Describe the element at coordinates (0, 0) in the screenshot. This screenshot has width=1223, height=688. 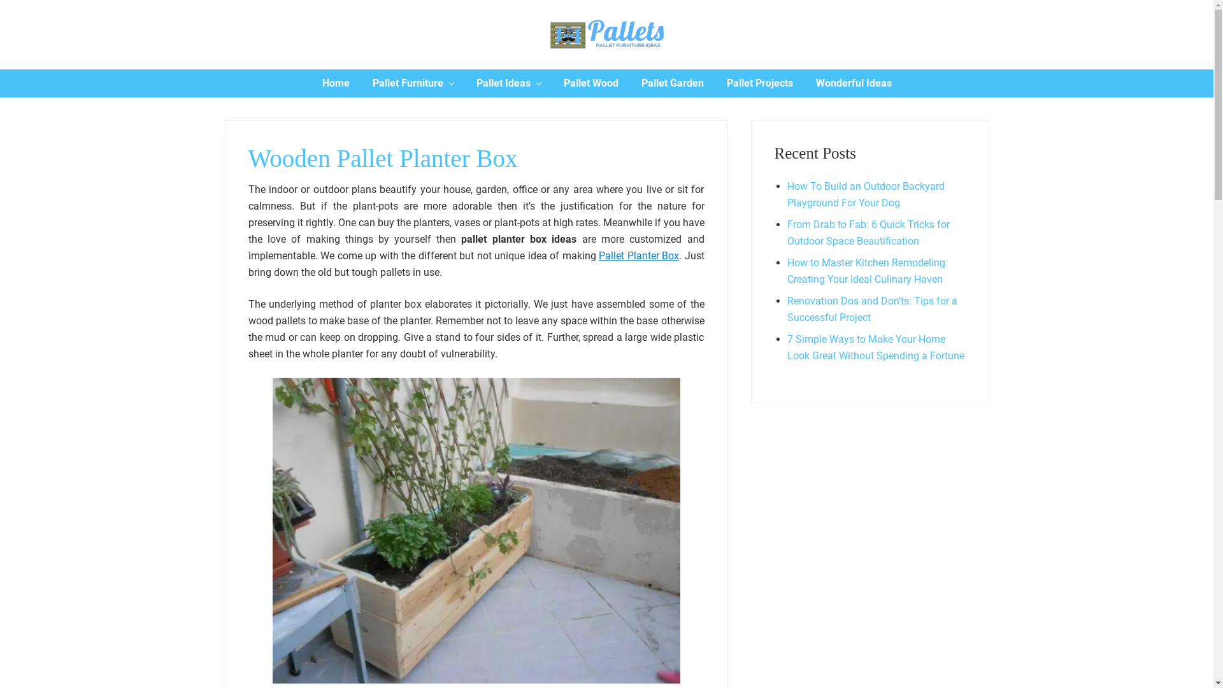
I see `Skip to primary navigation` at that location.